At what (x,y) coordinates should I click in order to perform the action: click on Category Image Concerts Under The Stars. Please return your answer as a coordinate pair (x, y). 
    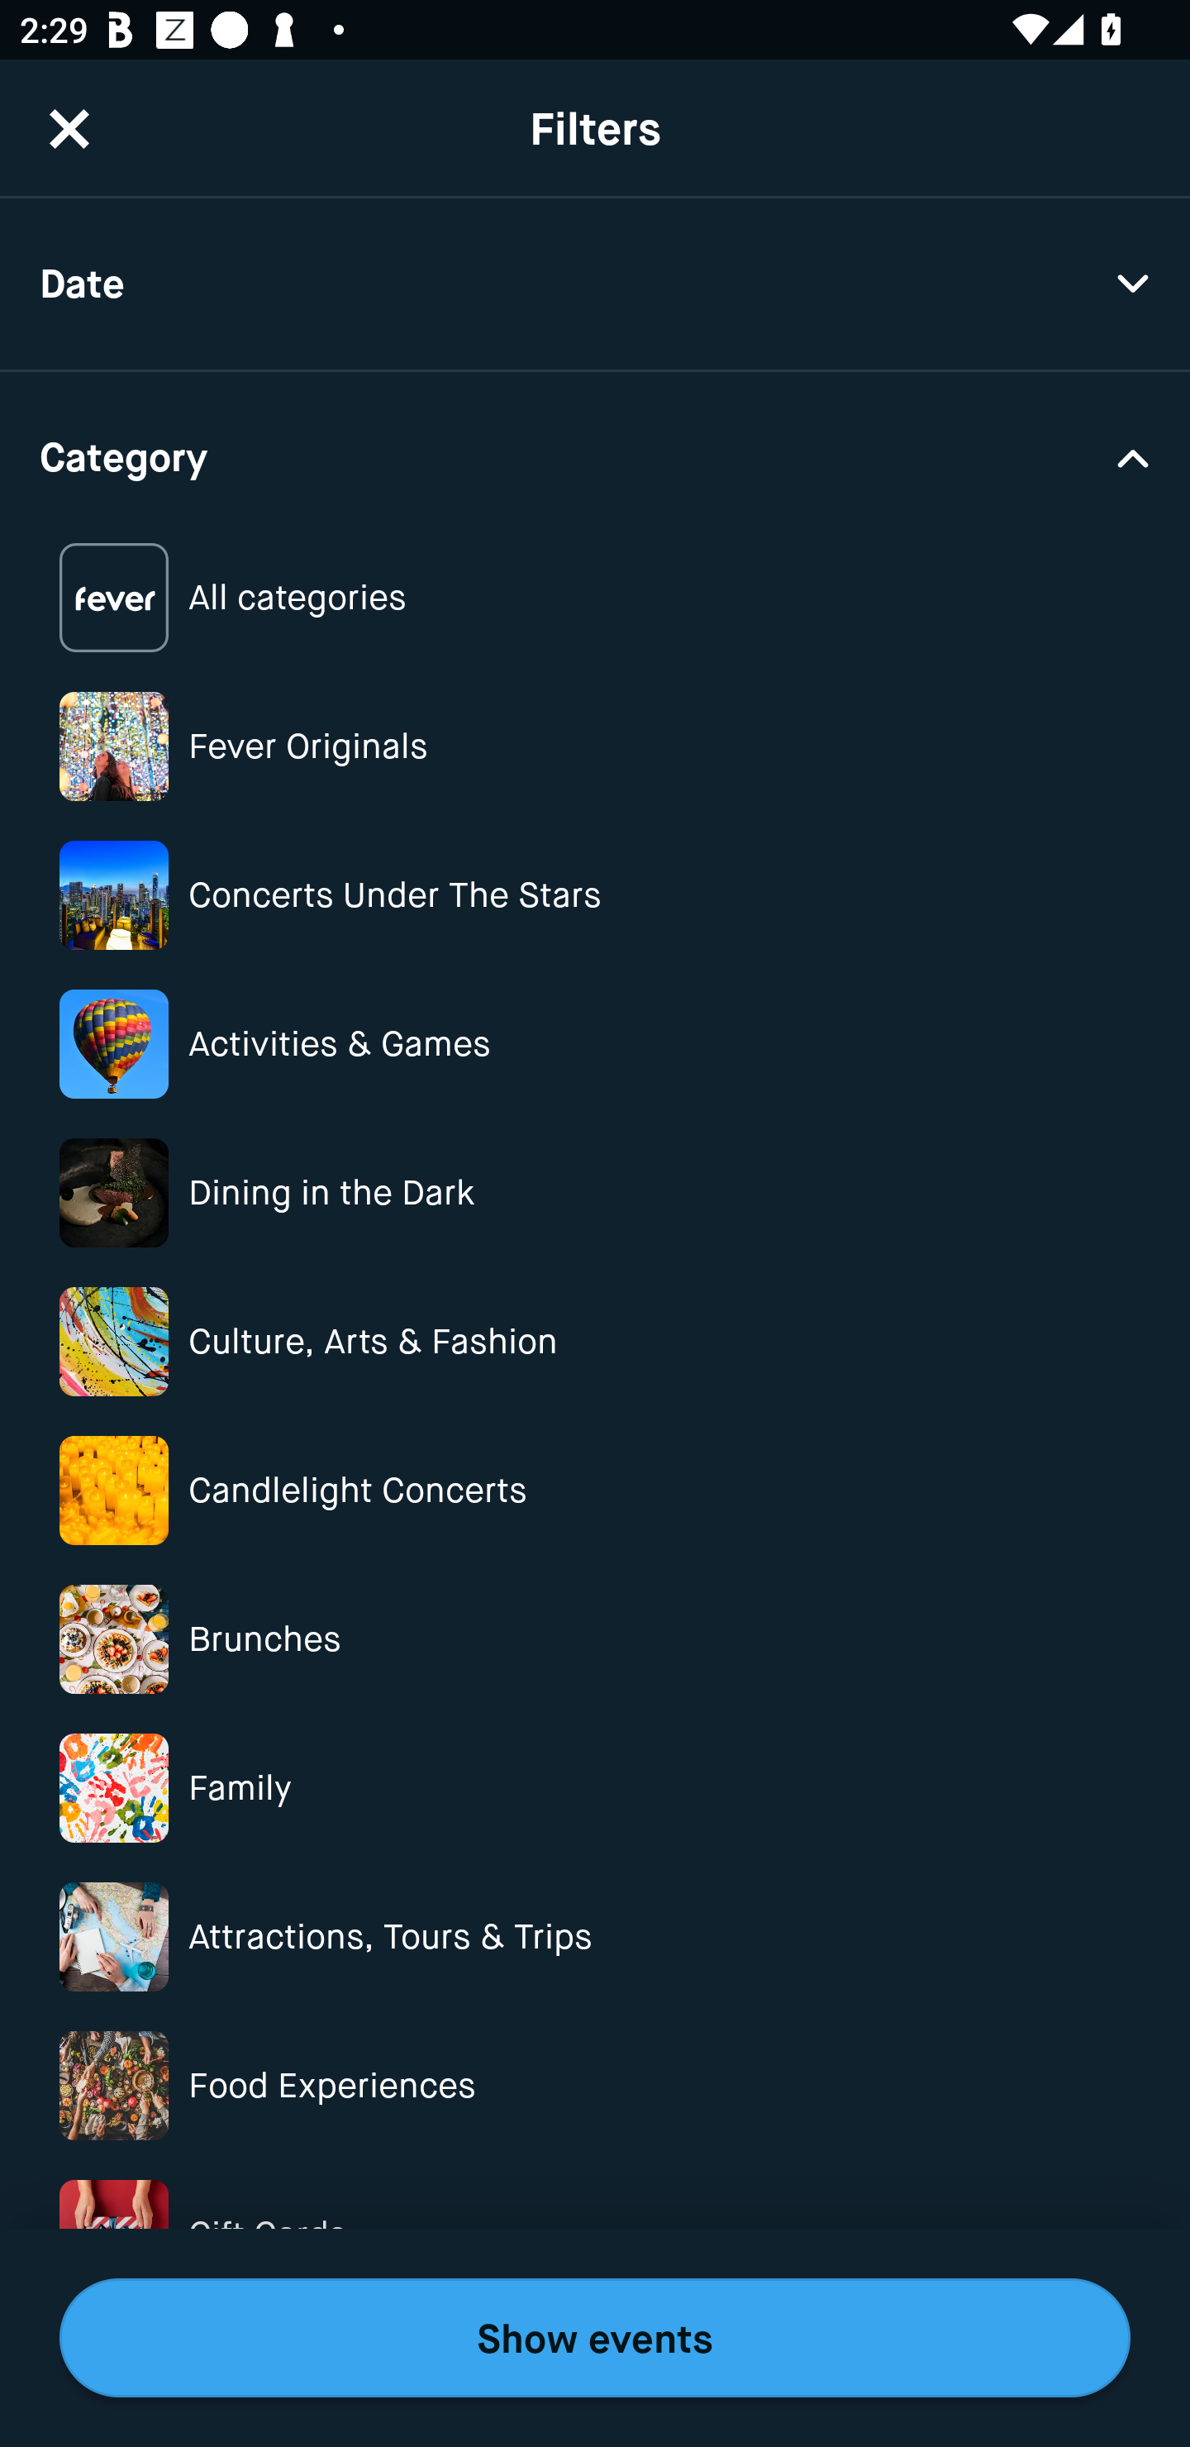
    Looking at the image, I should click on (595, 895).